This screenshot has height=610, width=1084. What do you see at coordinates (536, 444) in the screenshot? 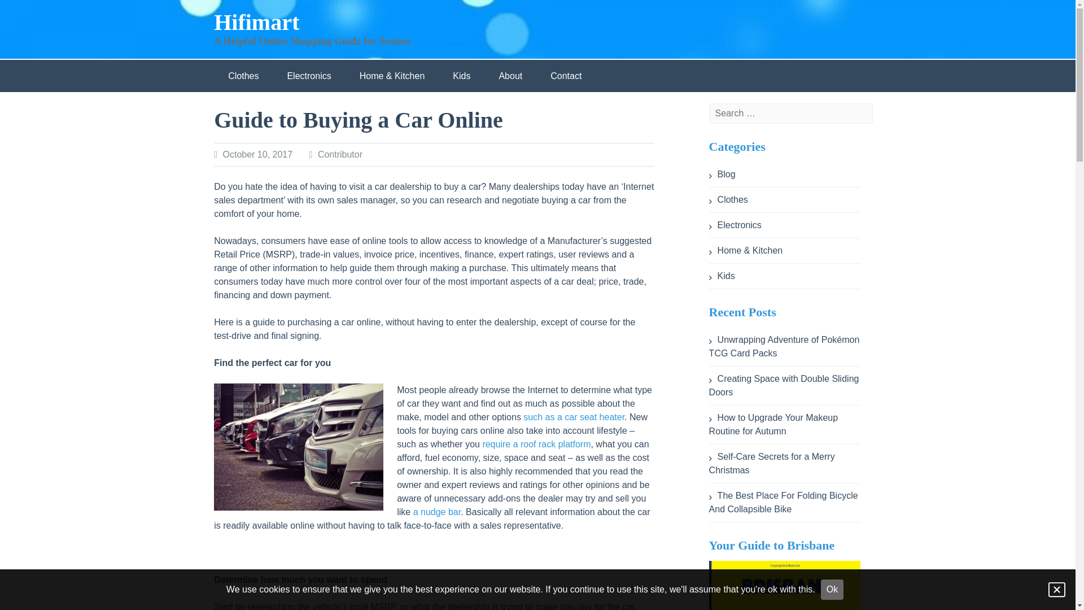
I see `require a roof rack platform` at bounding box center [536, 444].